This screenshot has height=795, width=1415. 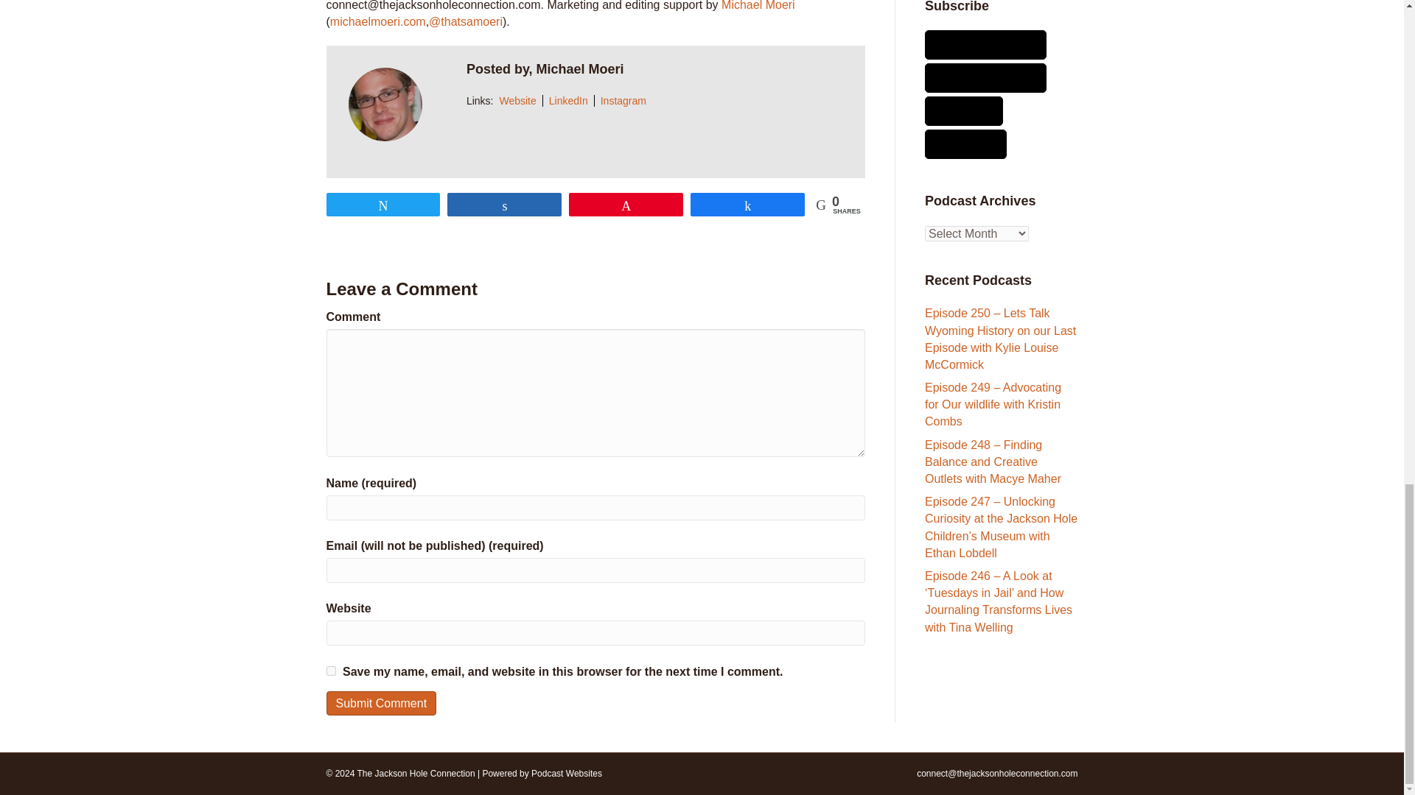 What do you see at coordinates (380, 703) in the screenshot?
I see `Submit Comment` at bounding box center [380, 703].